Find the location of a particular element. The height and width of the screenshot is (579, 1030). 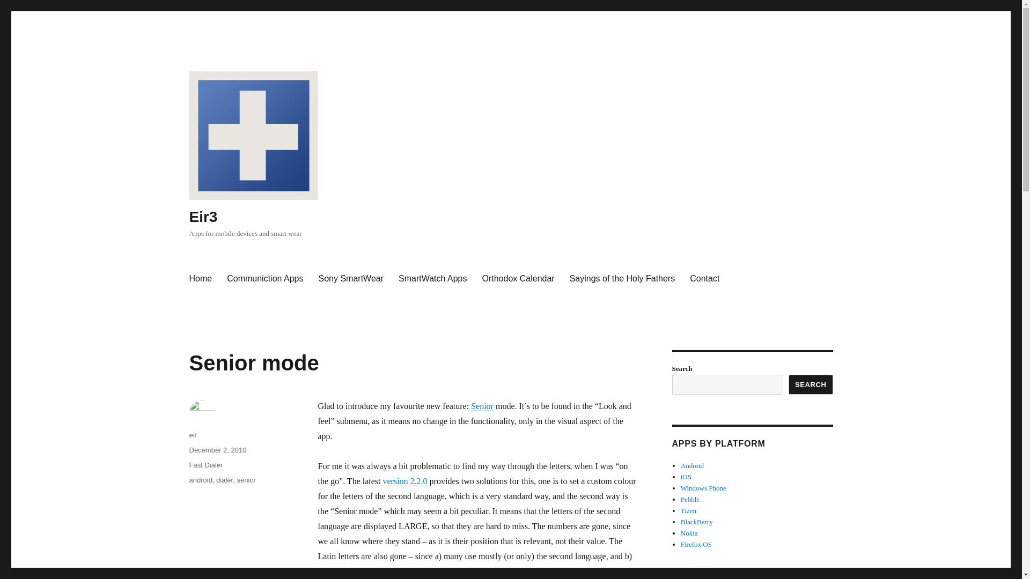

version 2.2.0 is located at coordinates (404, 481).